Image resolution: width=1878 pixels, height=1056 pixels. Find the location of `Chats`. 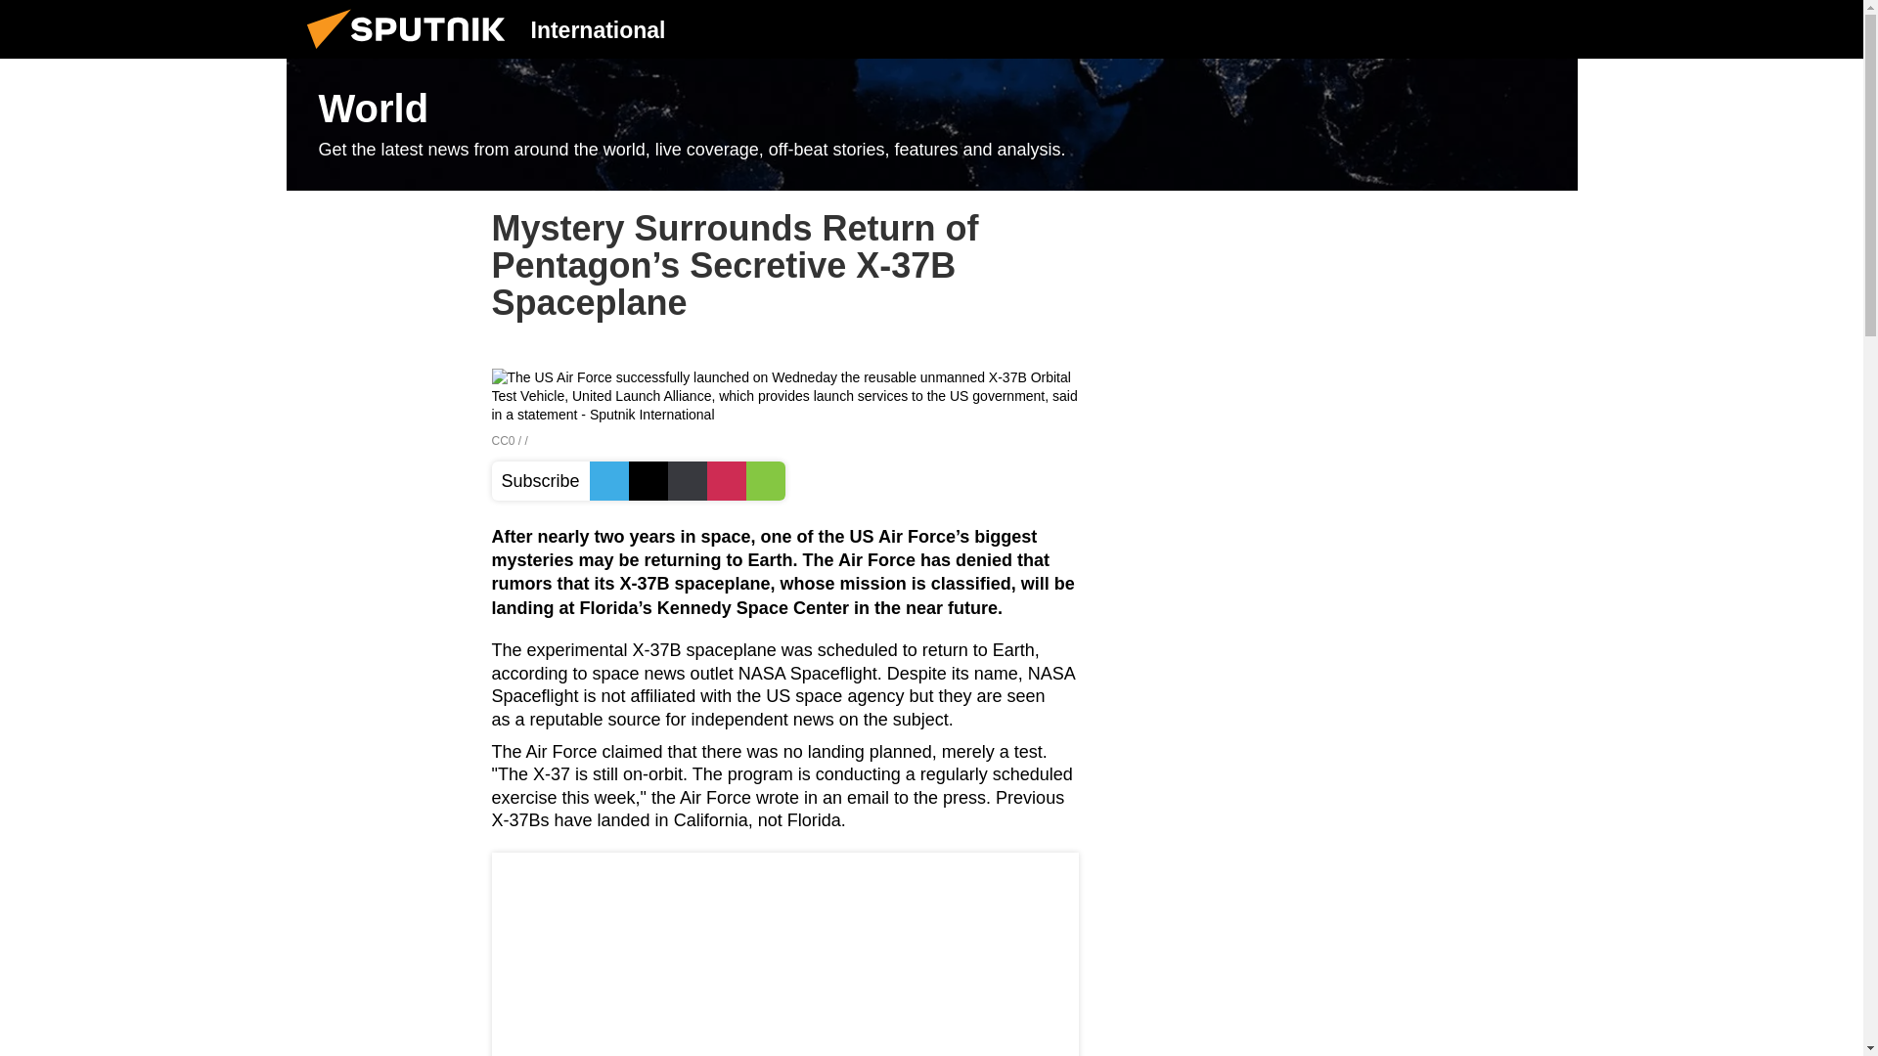

Chats is located at coordinates (1547, 28).